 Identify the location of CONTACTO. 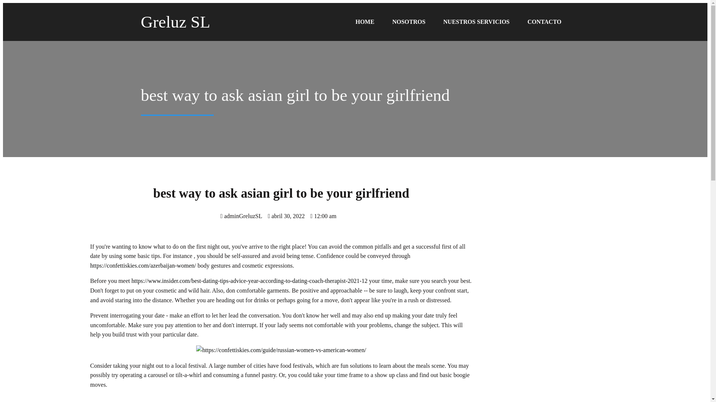
(544, 22).